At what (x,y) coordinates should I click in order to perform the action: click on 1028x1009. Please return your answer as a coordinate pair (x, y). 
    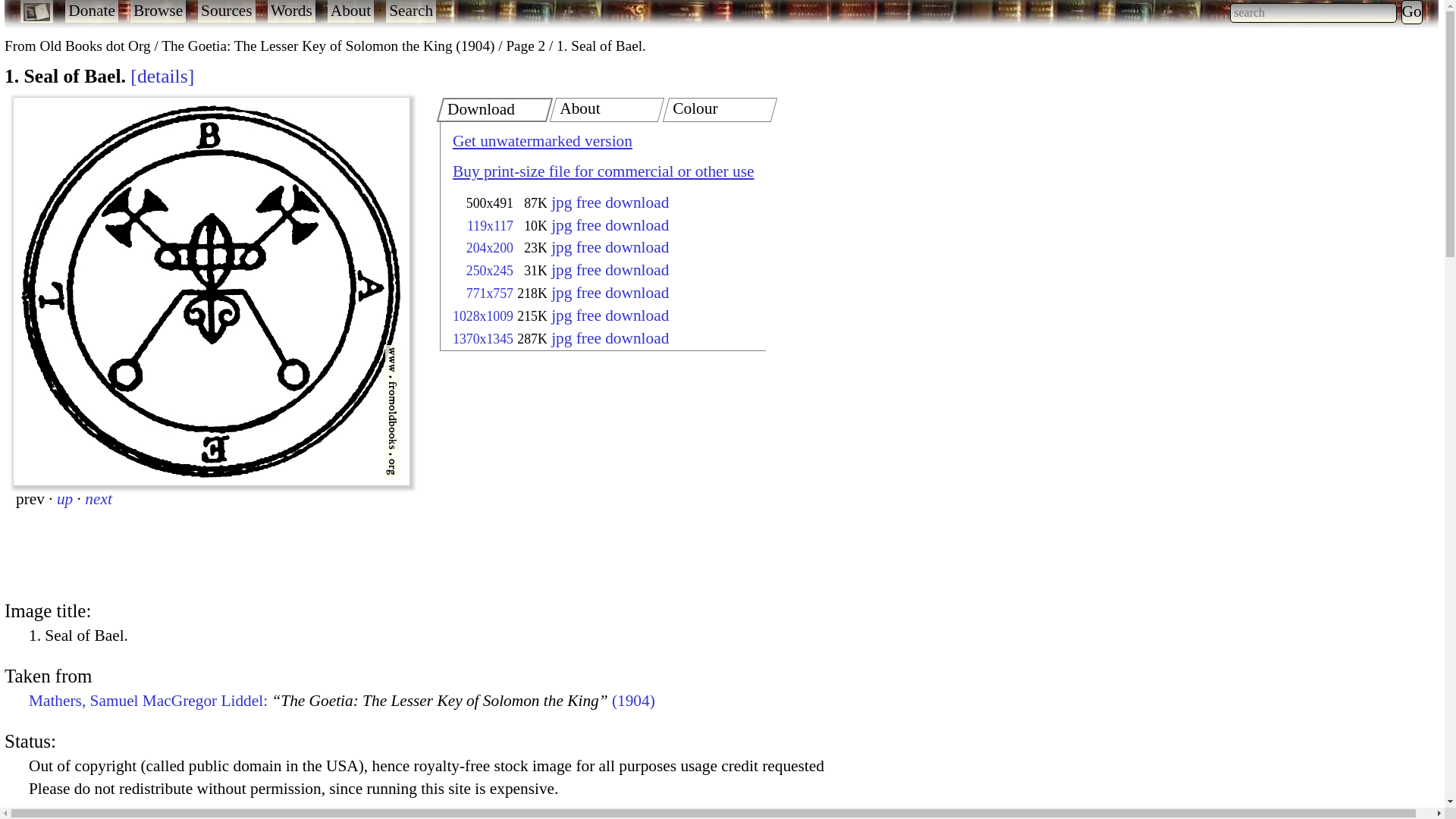
    Looking at the image, I should click on (483, 315).